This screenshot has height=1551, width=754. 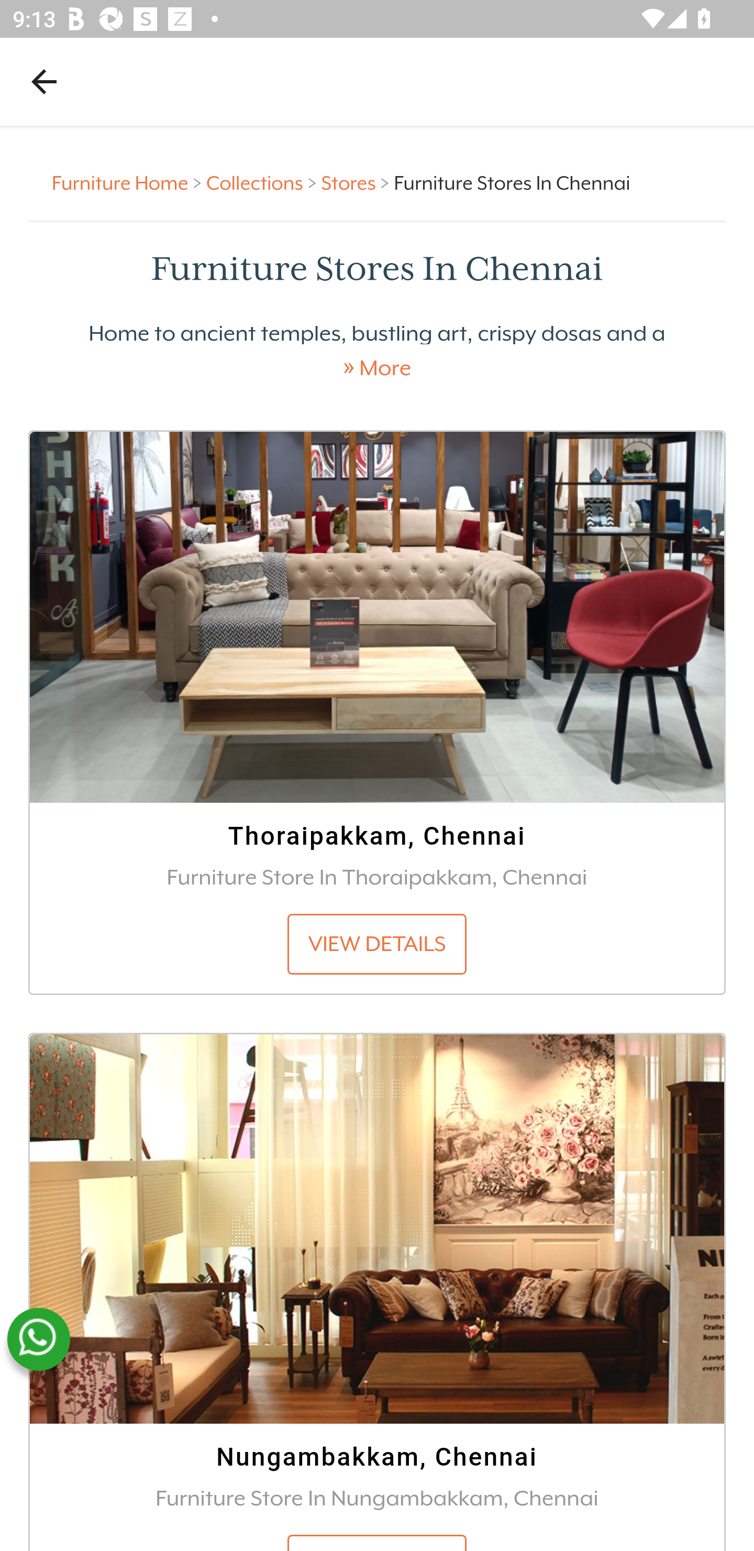 I want to click on whatsapp, so click(x=38, y=1339).